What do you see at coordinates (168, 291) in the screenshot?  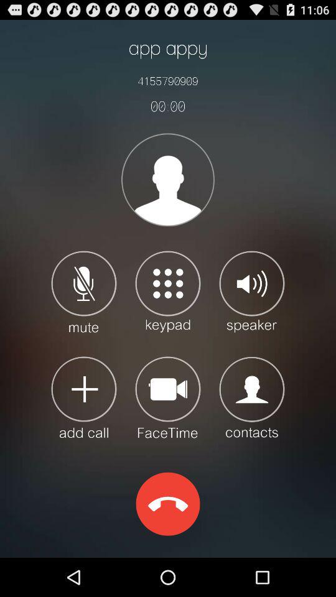 I see `keypad` at bounding box center [168, 291].